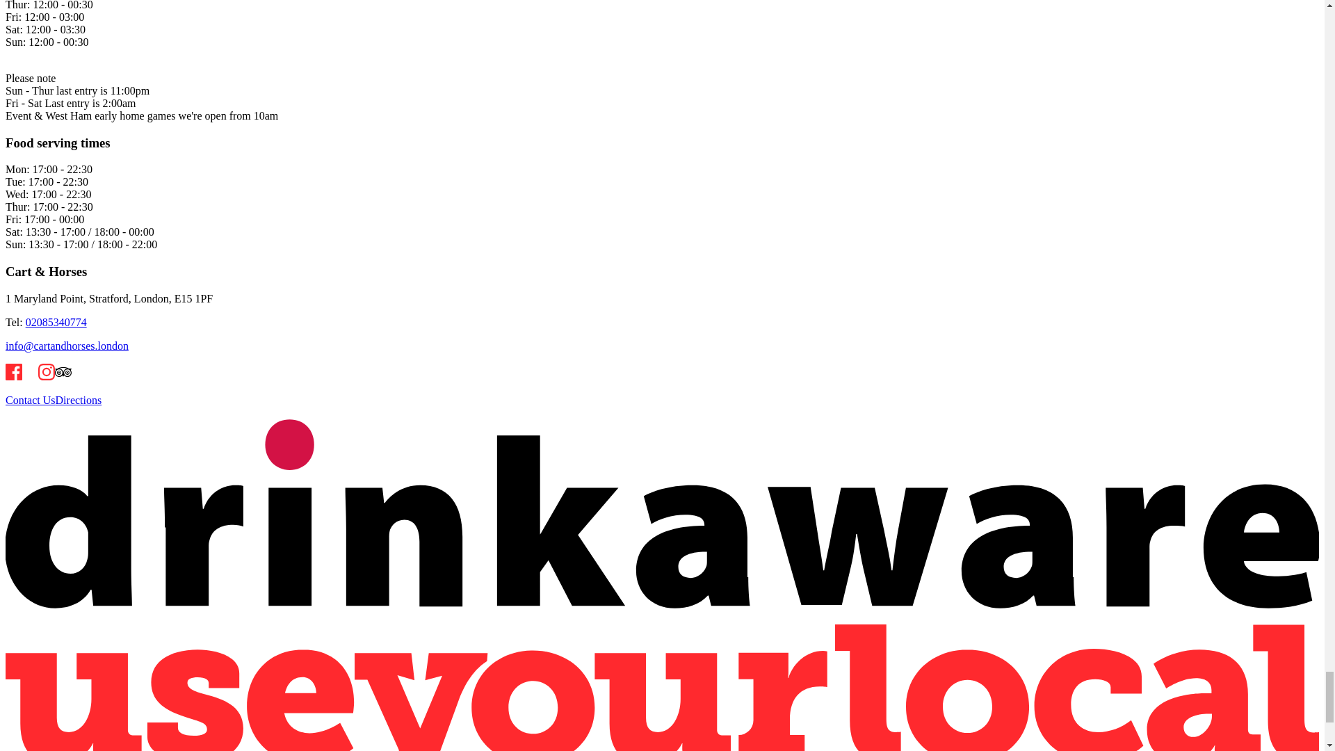 Image resolution: width=1335 pixels, height=751 pixels. Describe the element at coordinates (63, 376) in the screenshot. I see `TripAdvisor` at that location.